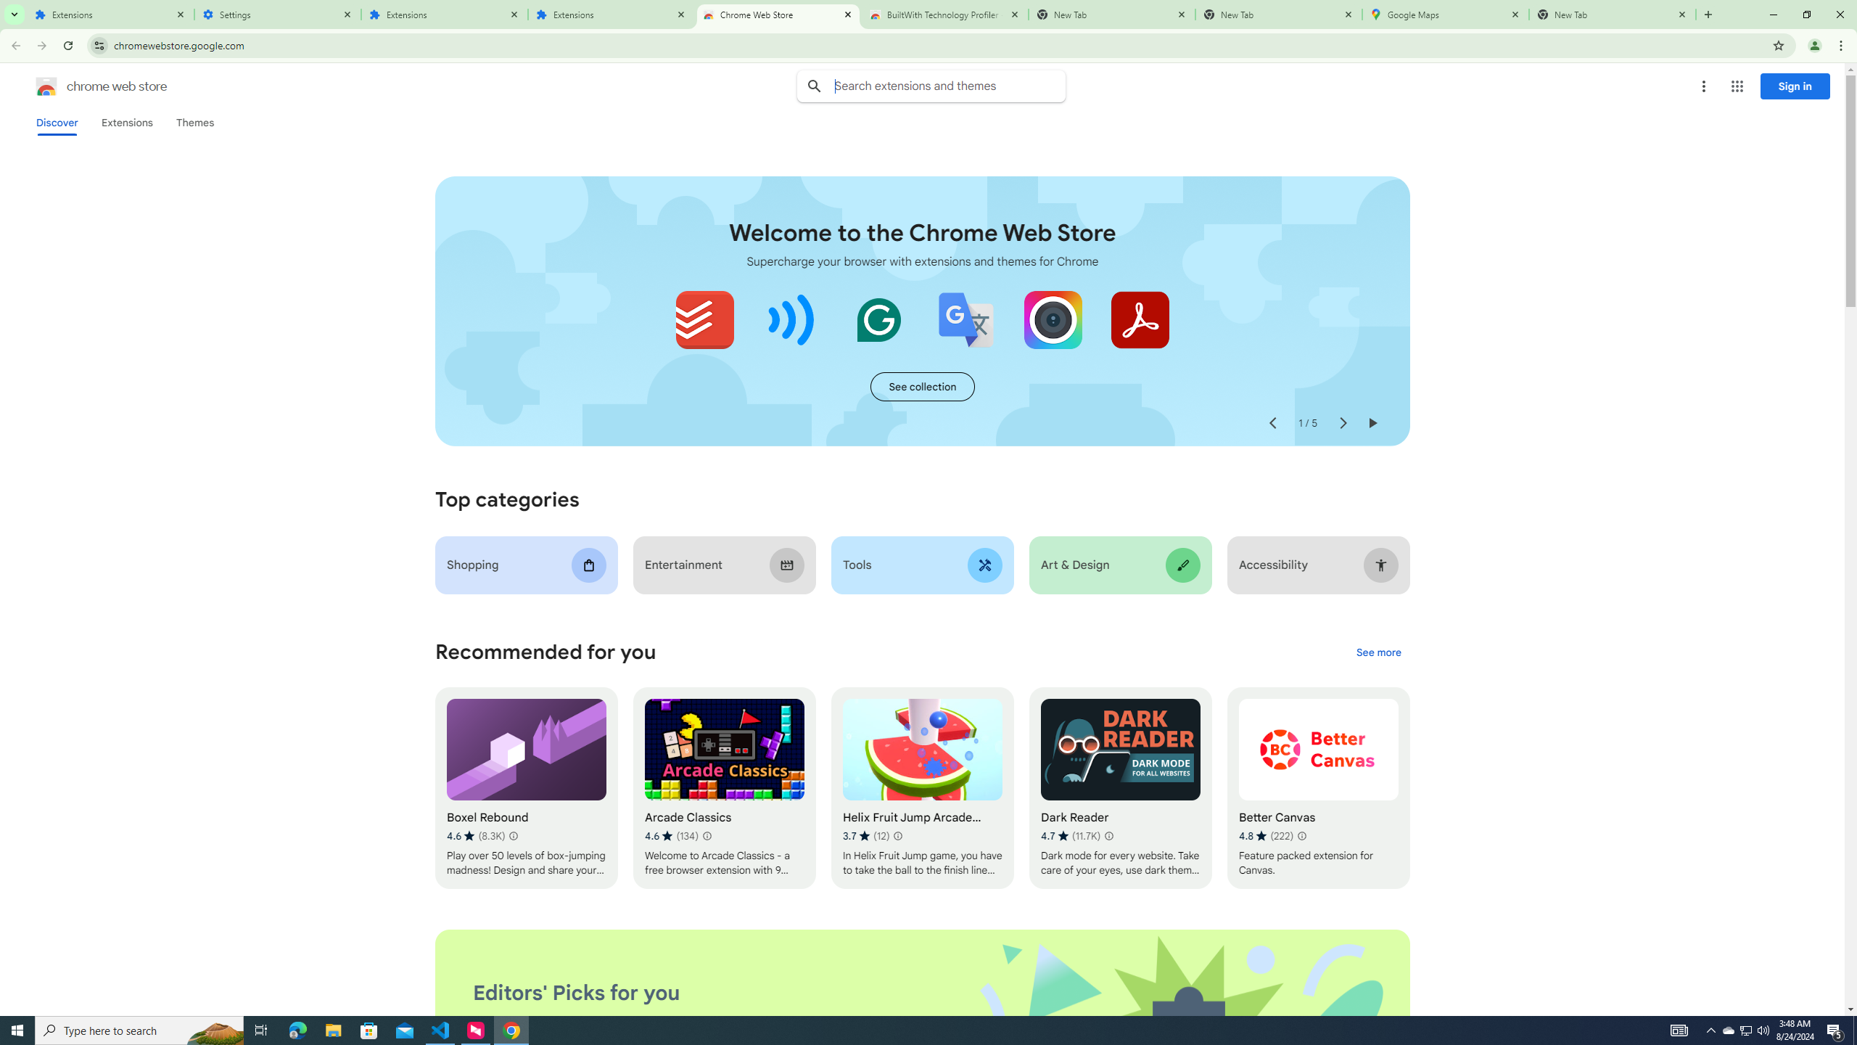 Image resolution: width=1857 pixels, height=1045 pixels. Describe the element at coordinates (966, 319) in the screenshot. I see `Google Translate` at that location.